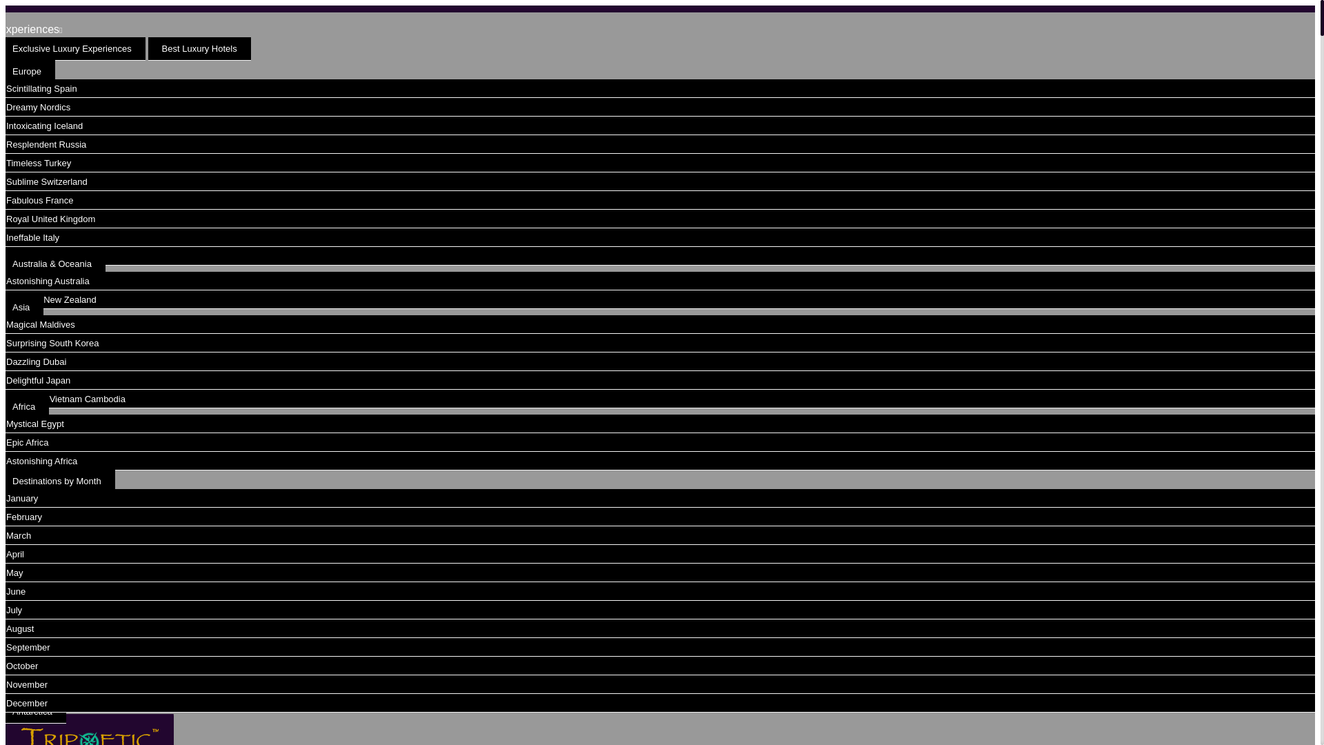  I want to click on Wondrous Vietnam Cambodia, so click(66, 399).